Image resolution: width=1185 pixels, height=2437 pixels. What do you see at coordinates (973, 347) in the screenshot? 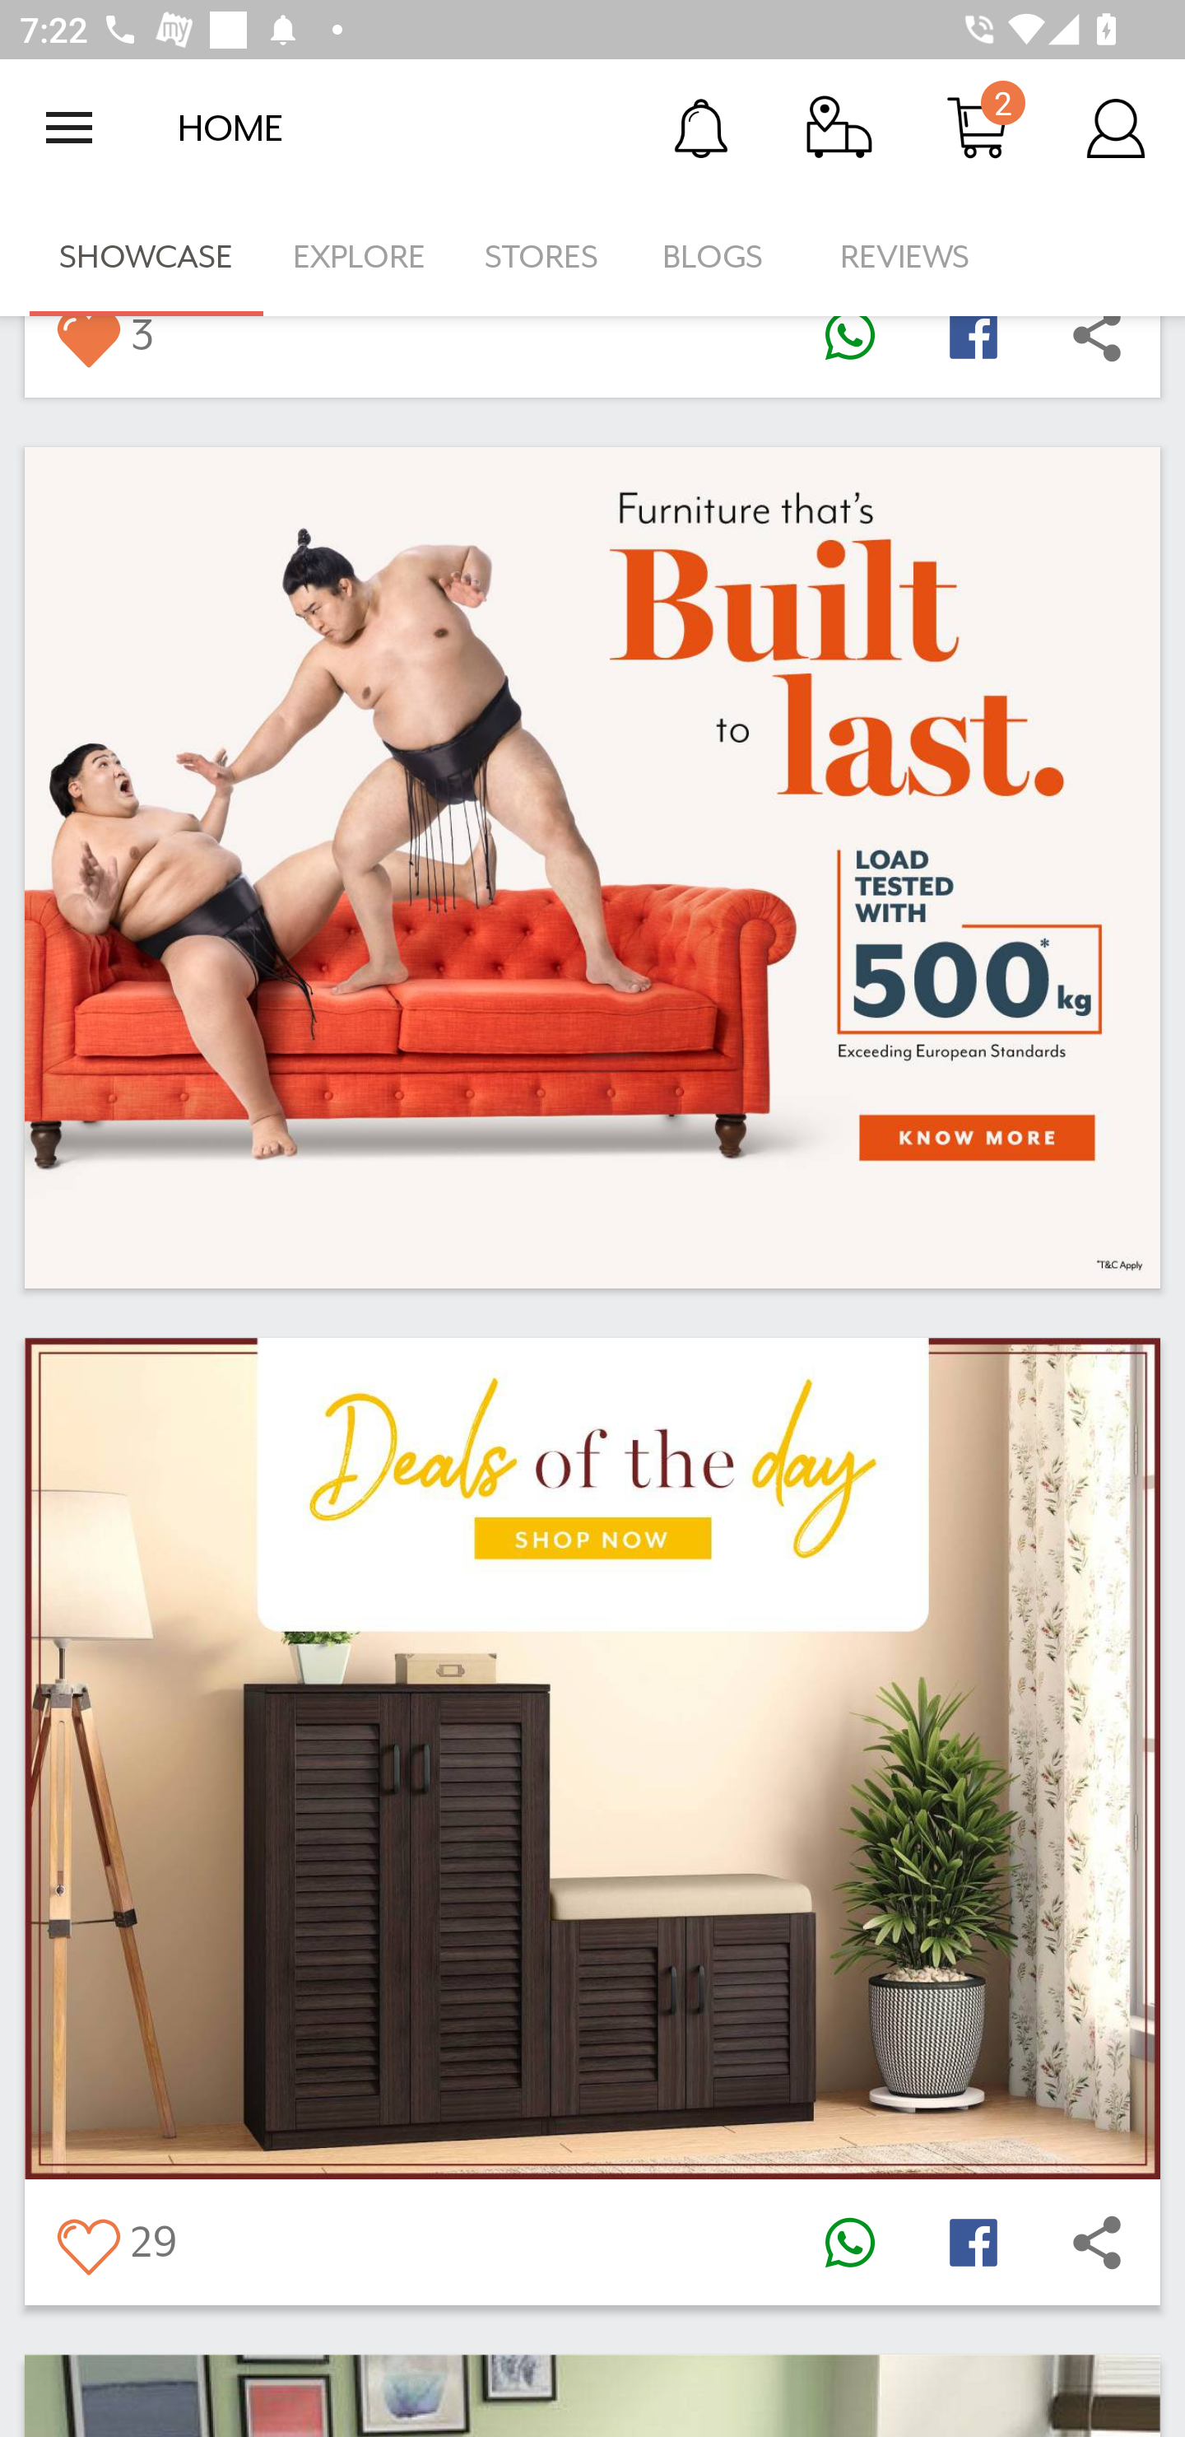
I see `` at bounding box center [973, 347].